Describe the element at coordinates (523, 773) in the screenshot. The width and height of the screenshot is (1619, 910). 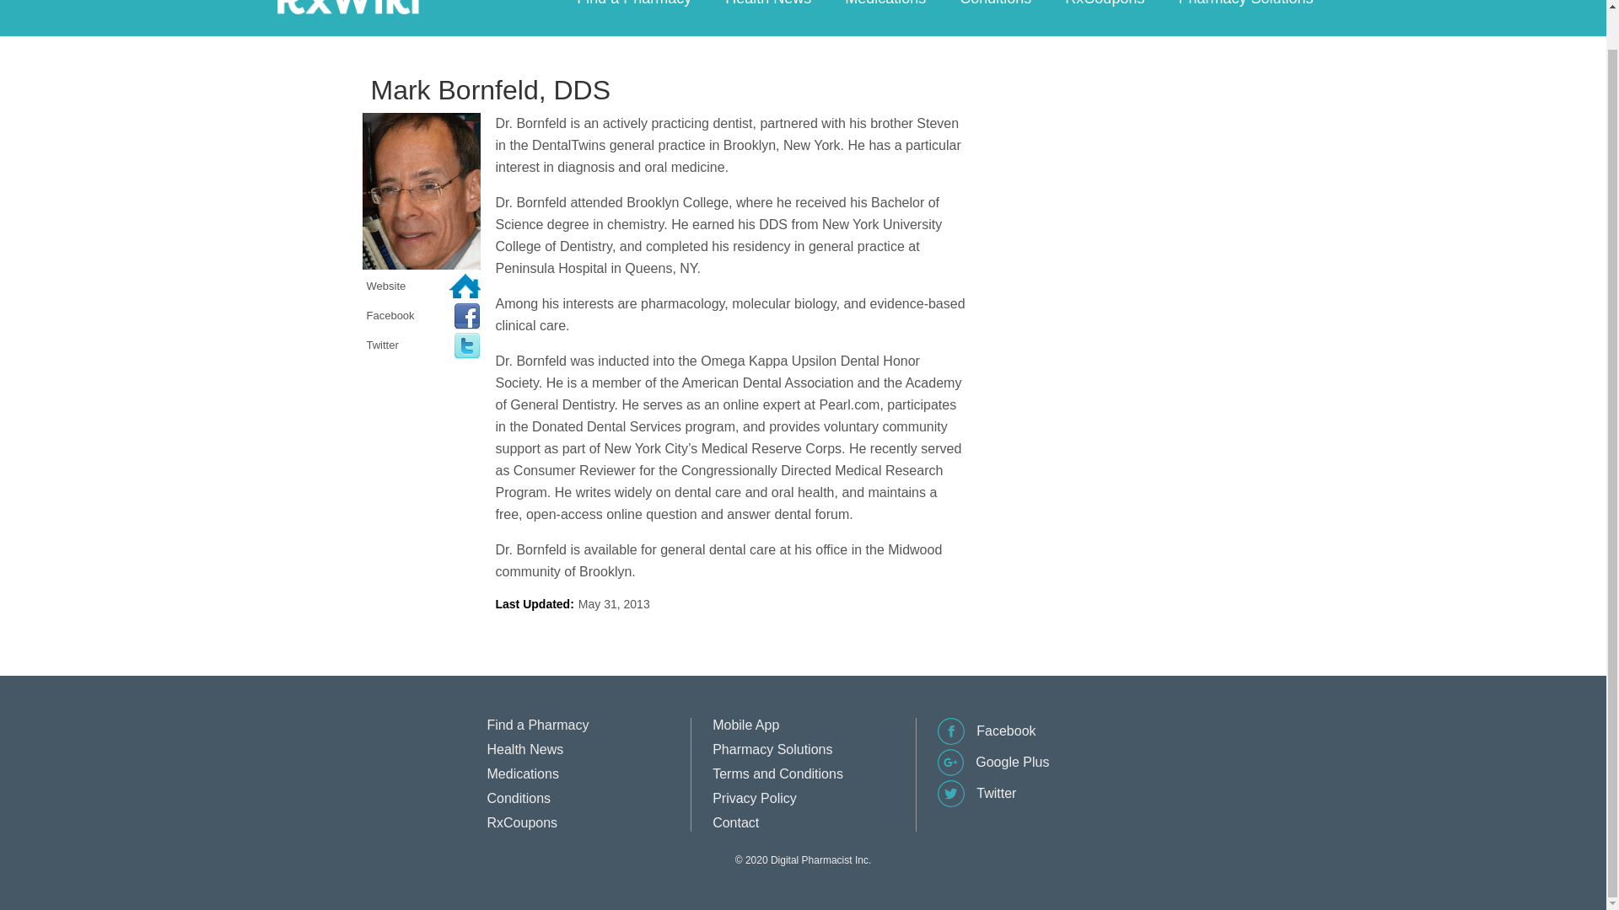
I see `Medications` at that location.